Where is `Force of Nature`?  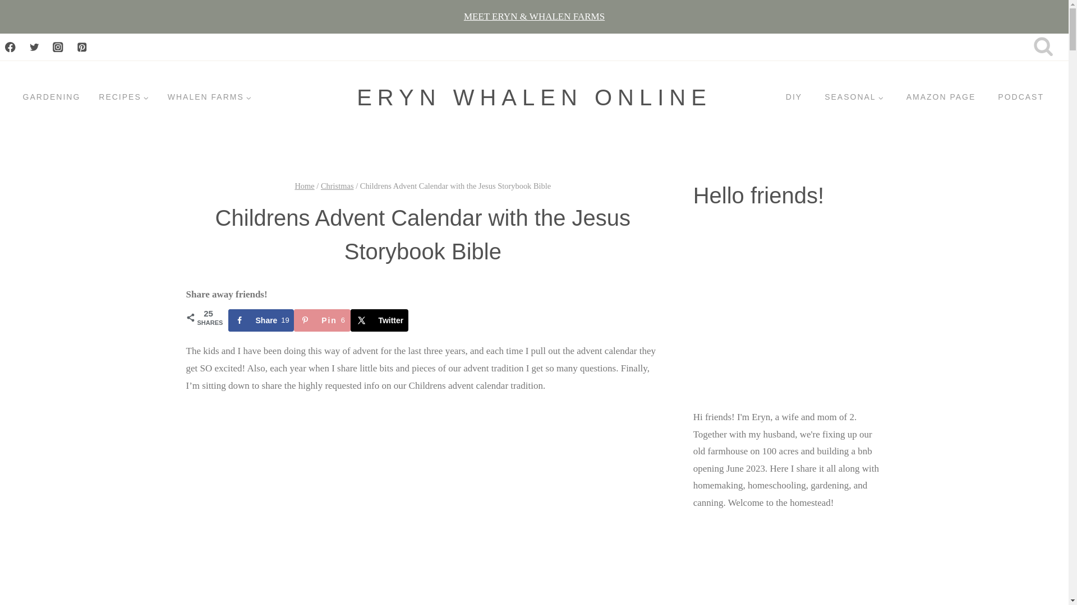 Force of Nature is located at coordinates (788, 565).